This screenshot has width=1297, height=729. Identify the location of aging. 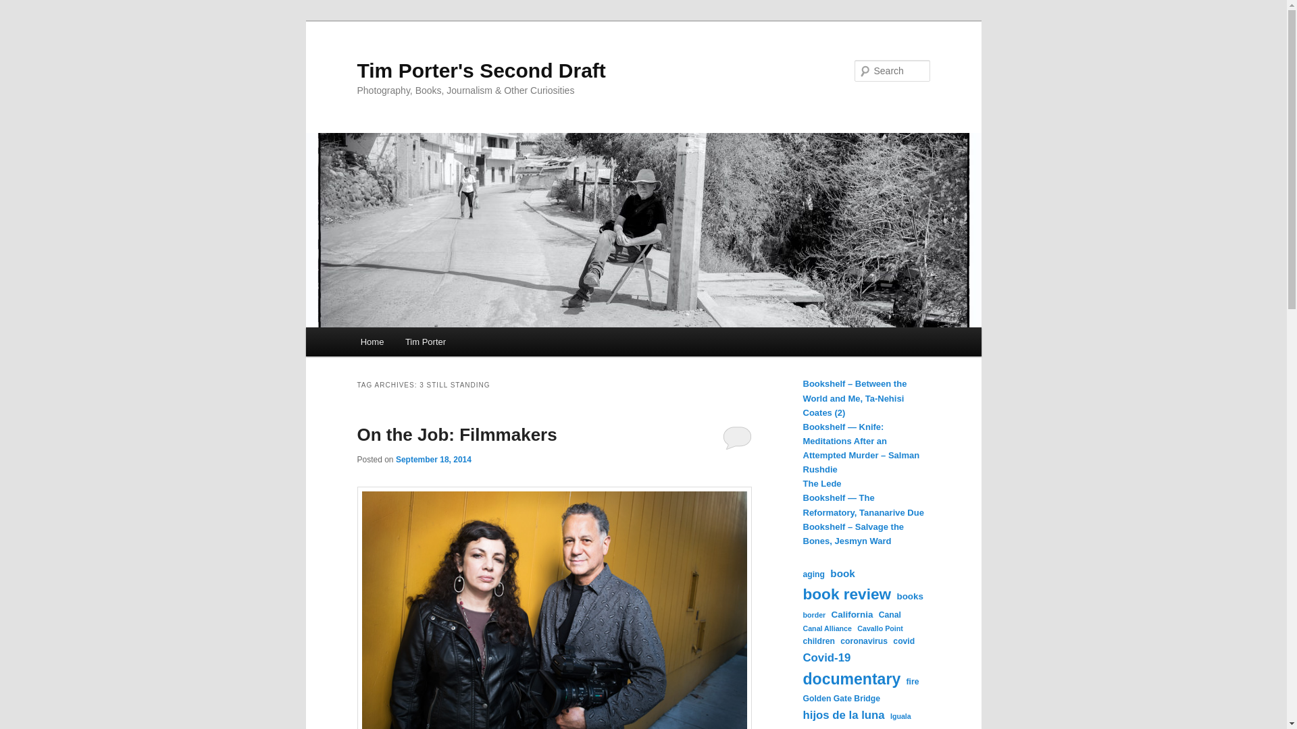
(813, 575).